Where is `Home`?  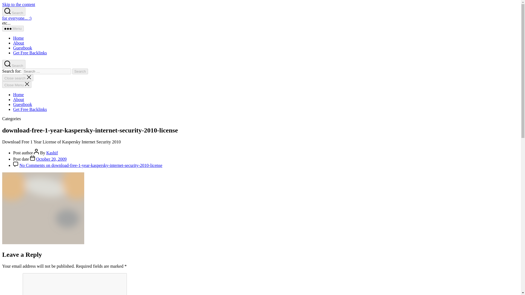 Home is located at coordinates (18, 38).